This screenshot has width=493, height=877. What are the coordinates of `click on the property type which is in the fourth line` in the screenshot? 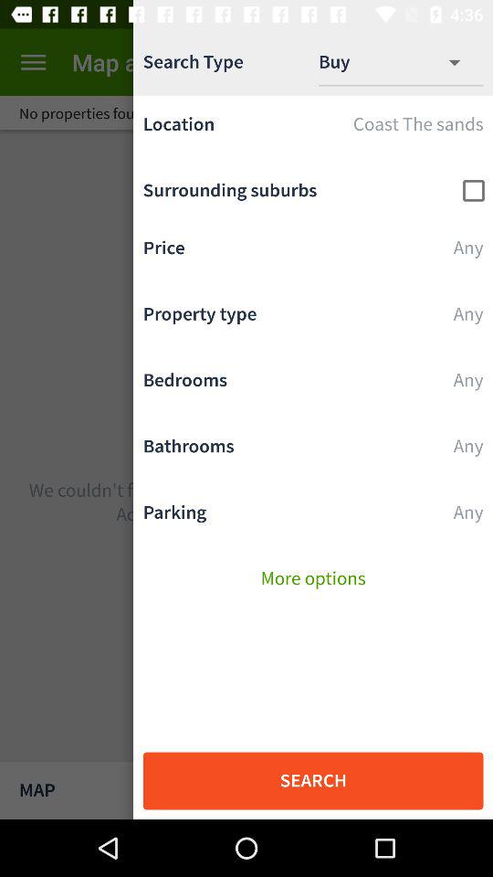 It's located at (312, 318).